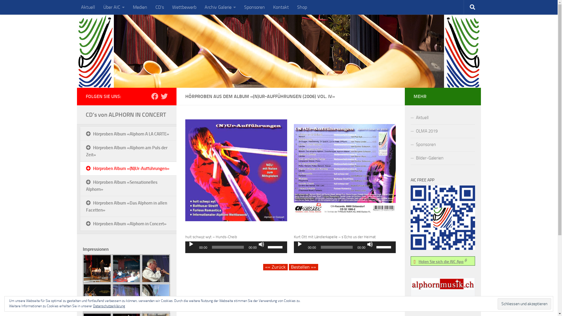  What do you see at coordinates (300, 244) in the screenshot?
I see `Abspielen` at bounding box center [300, 244].